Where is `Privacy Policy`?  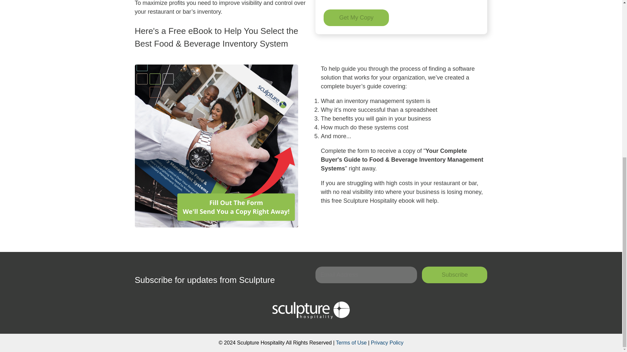
Privacy Policy is located at coordinates (387, 343).